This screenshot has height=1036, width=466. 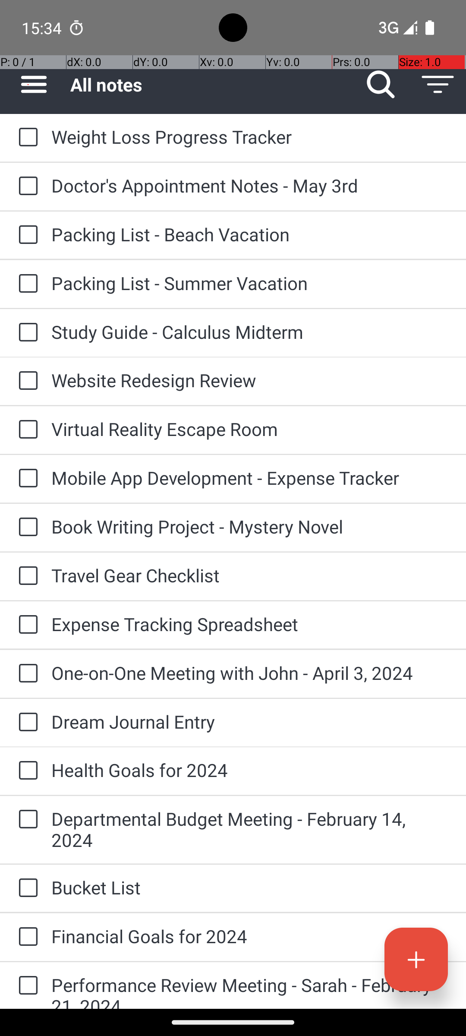 I want to click on to-do: Travel Gear Checklist, so click(x=26, y=576).